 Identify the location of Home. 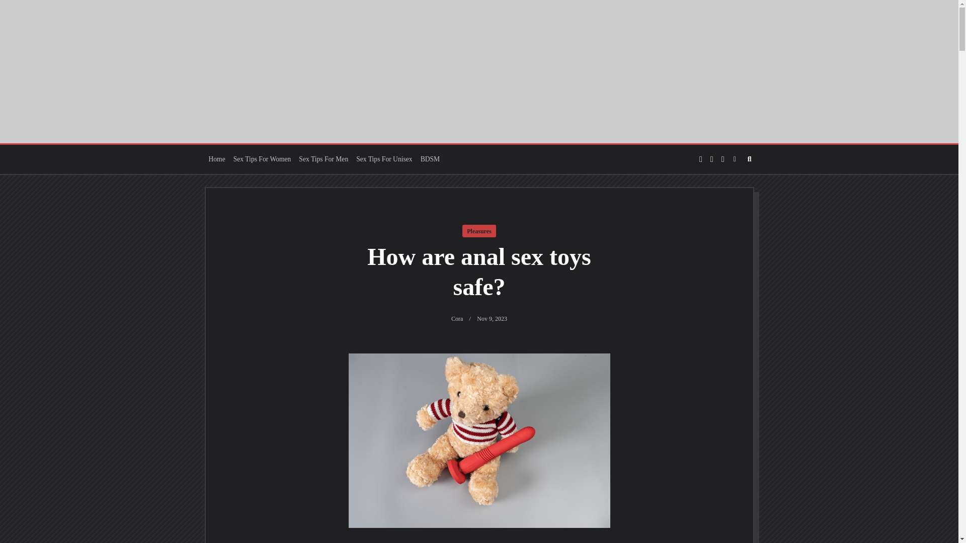
(216, 159).